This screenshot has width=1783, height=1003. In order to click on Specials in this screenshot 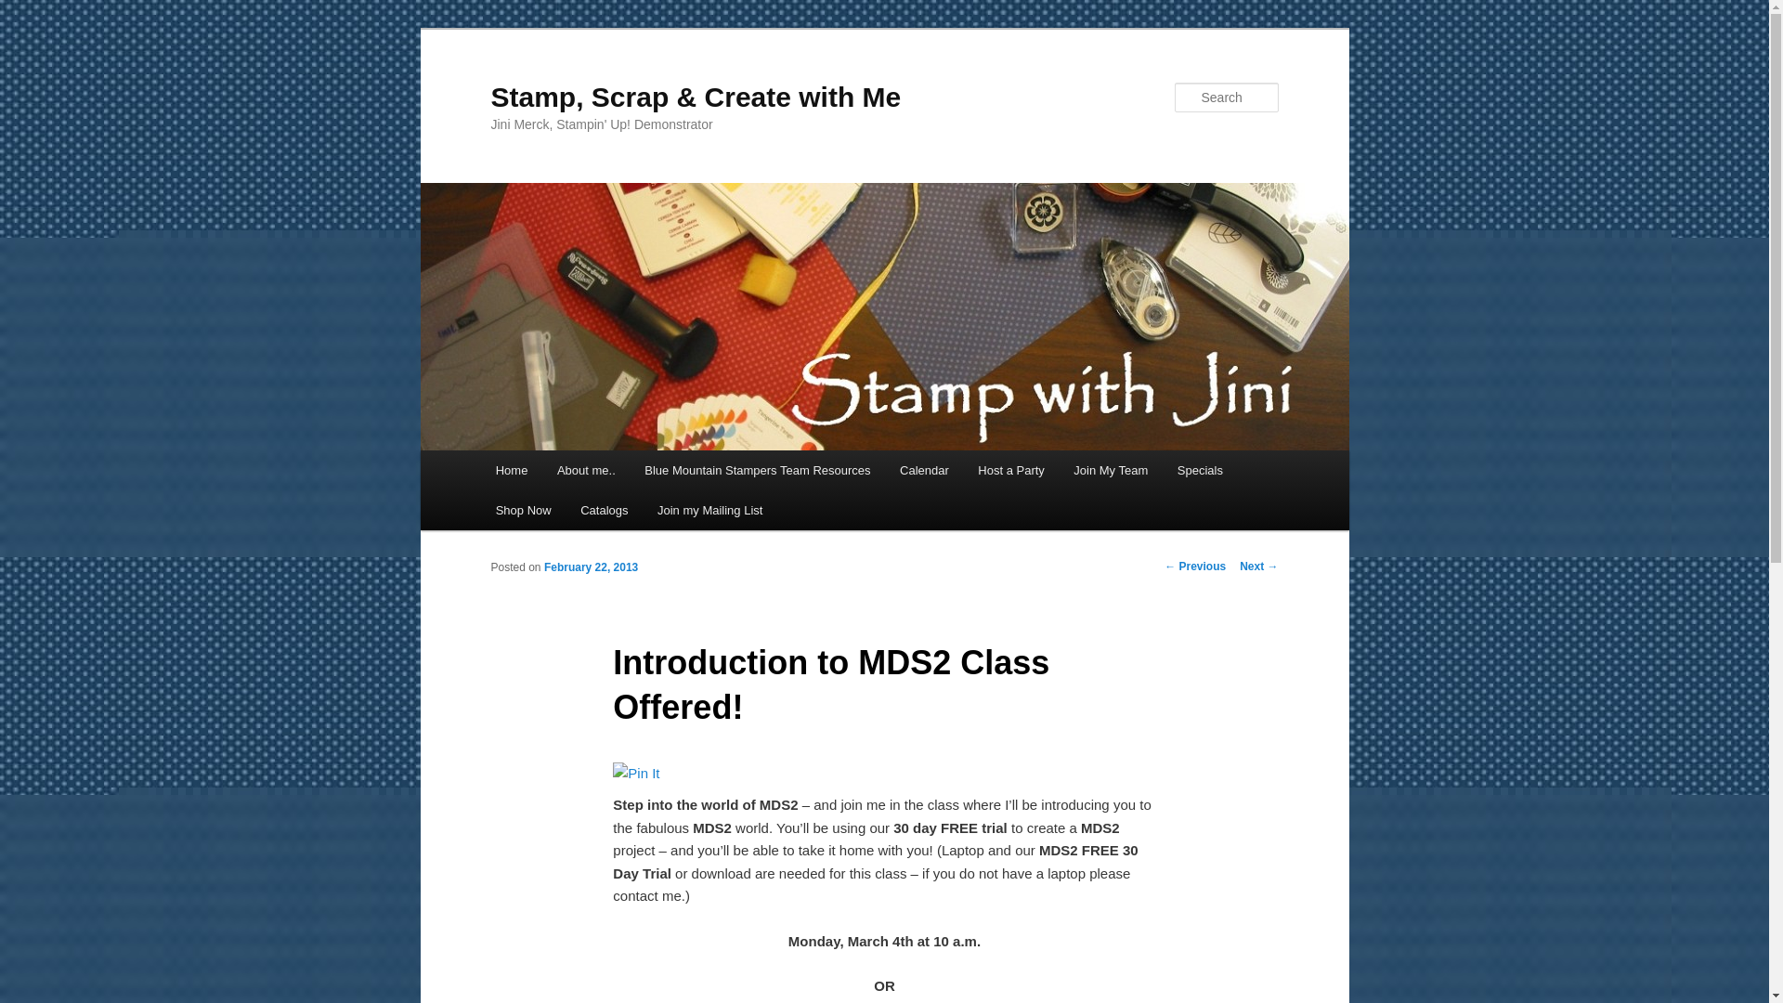, I will do `click(1200, 470)`.